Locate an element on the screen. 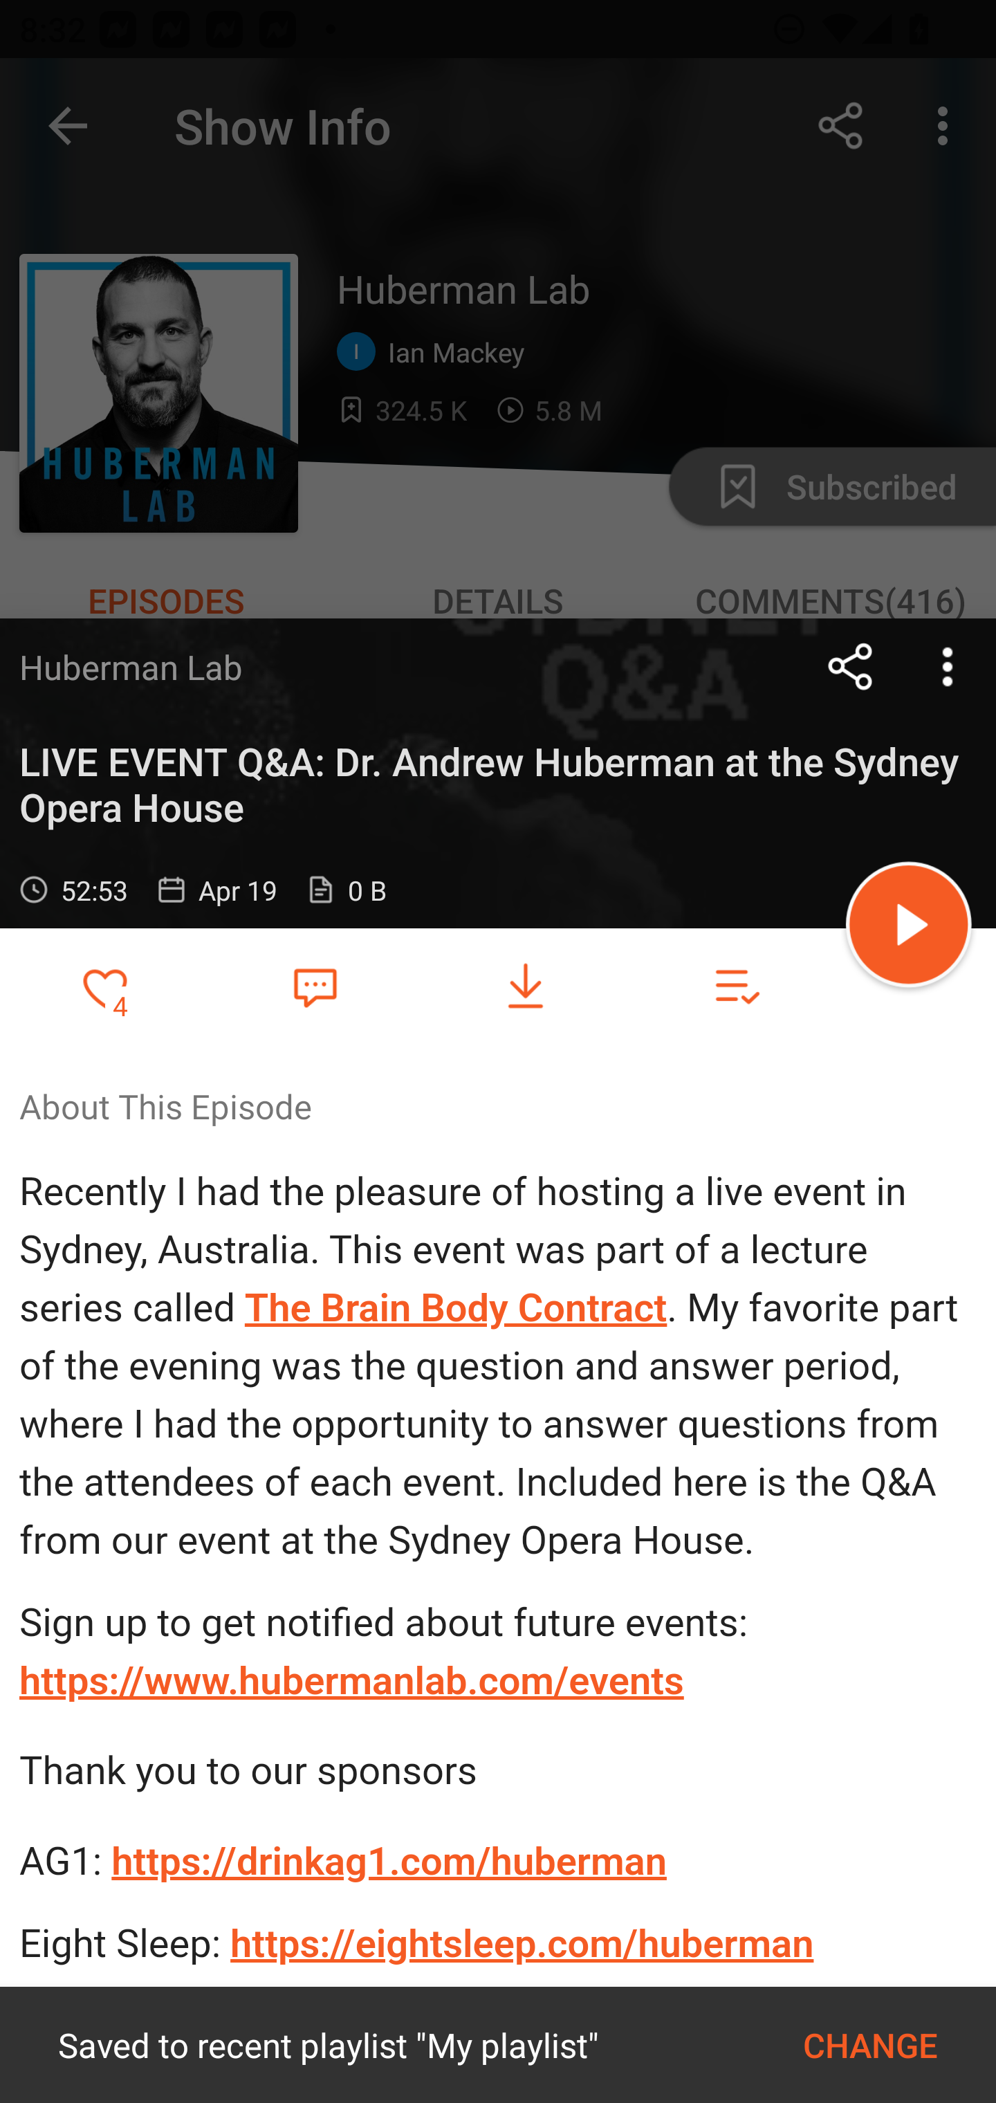 The image size is (996, 2103). Add to Favorites is located at coordinates (105, 986).